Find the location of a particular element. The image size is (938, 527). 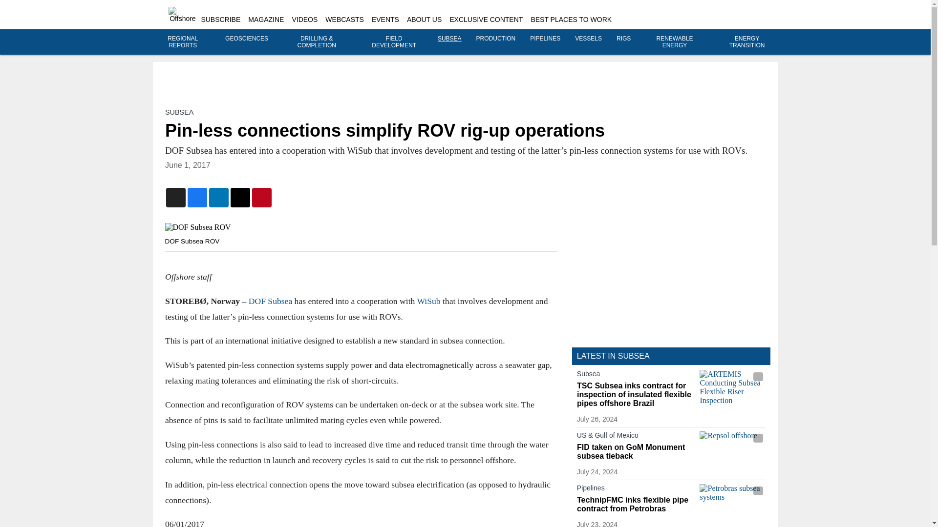

TechnipFMC inks flexible pipe contract from Petrobras is located at coordinates (636, 505).